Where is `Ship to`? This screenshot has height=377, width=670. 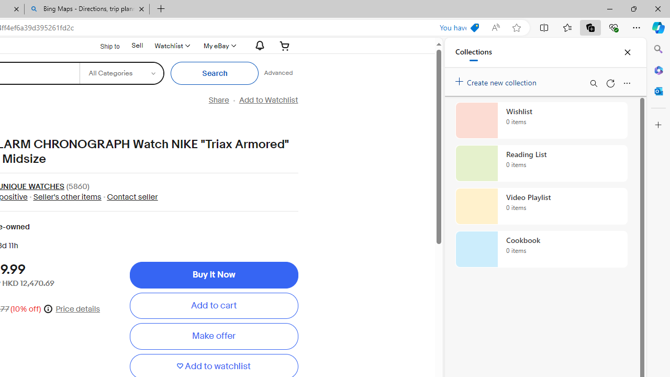
Ship to is located at coordinates (104, 46).